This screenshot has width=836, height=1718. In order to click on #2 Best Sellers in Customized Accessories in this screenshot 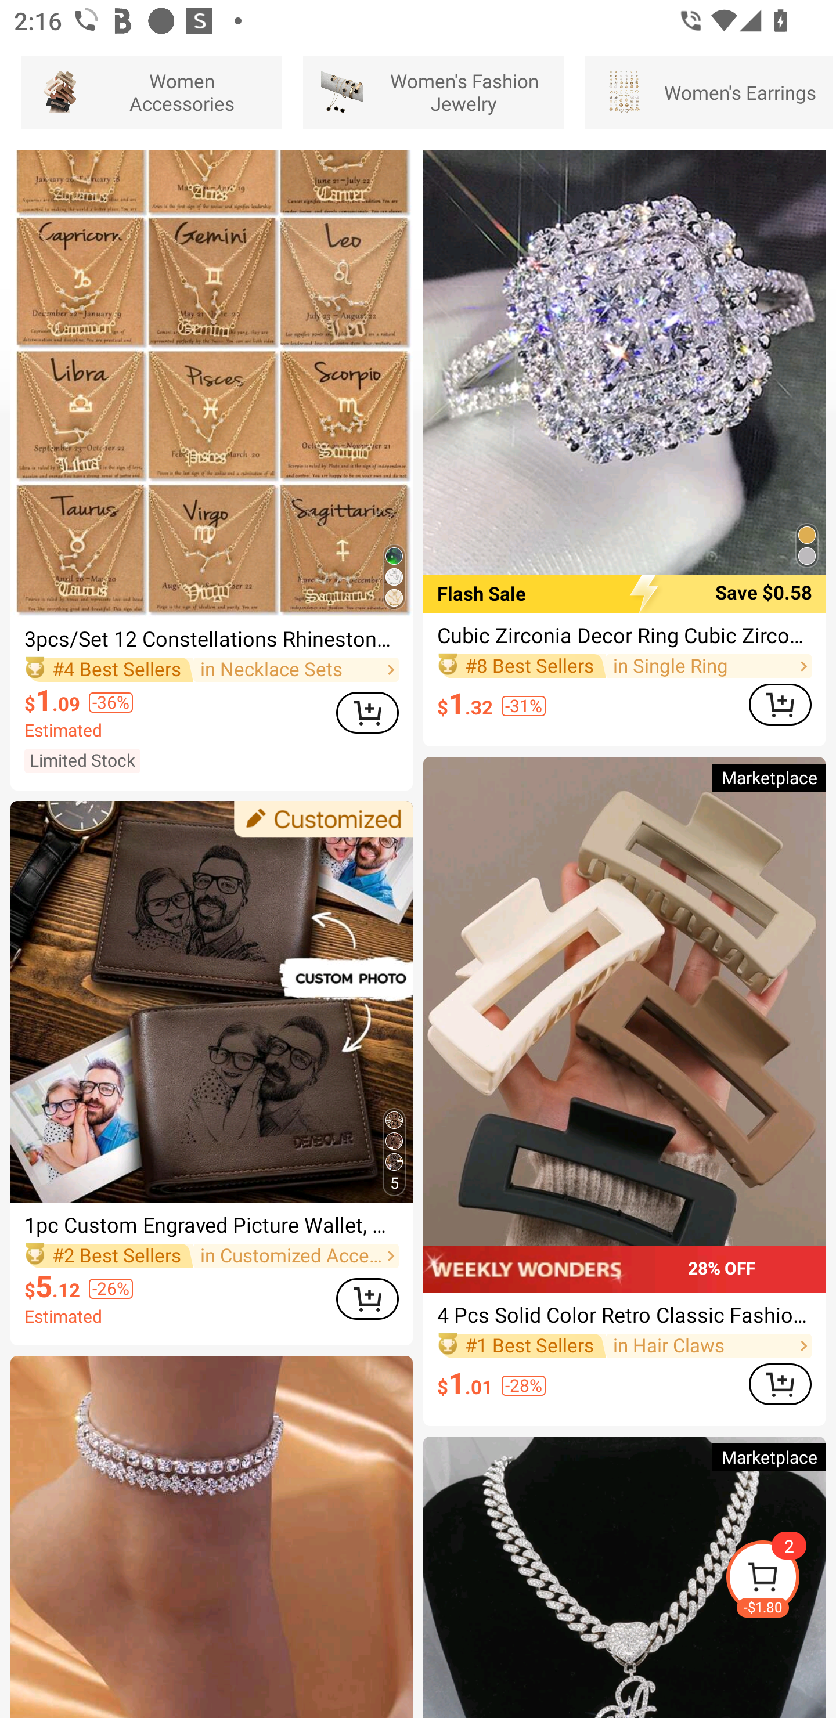, I will do `click(211, 1256)`.